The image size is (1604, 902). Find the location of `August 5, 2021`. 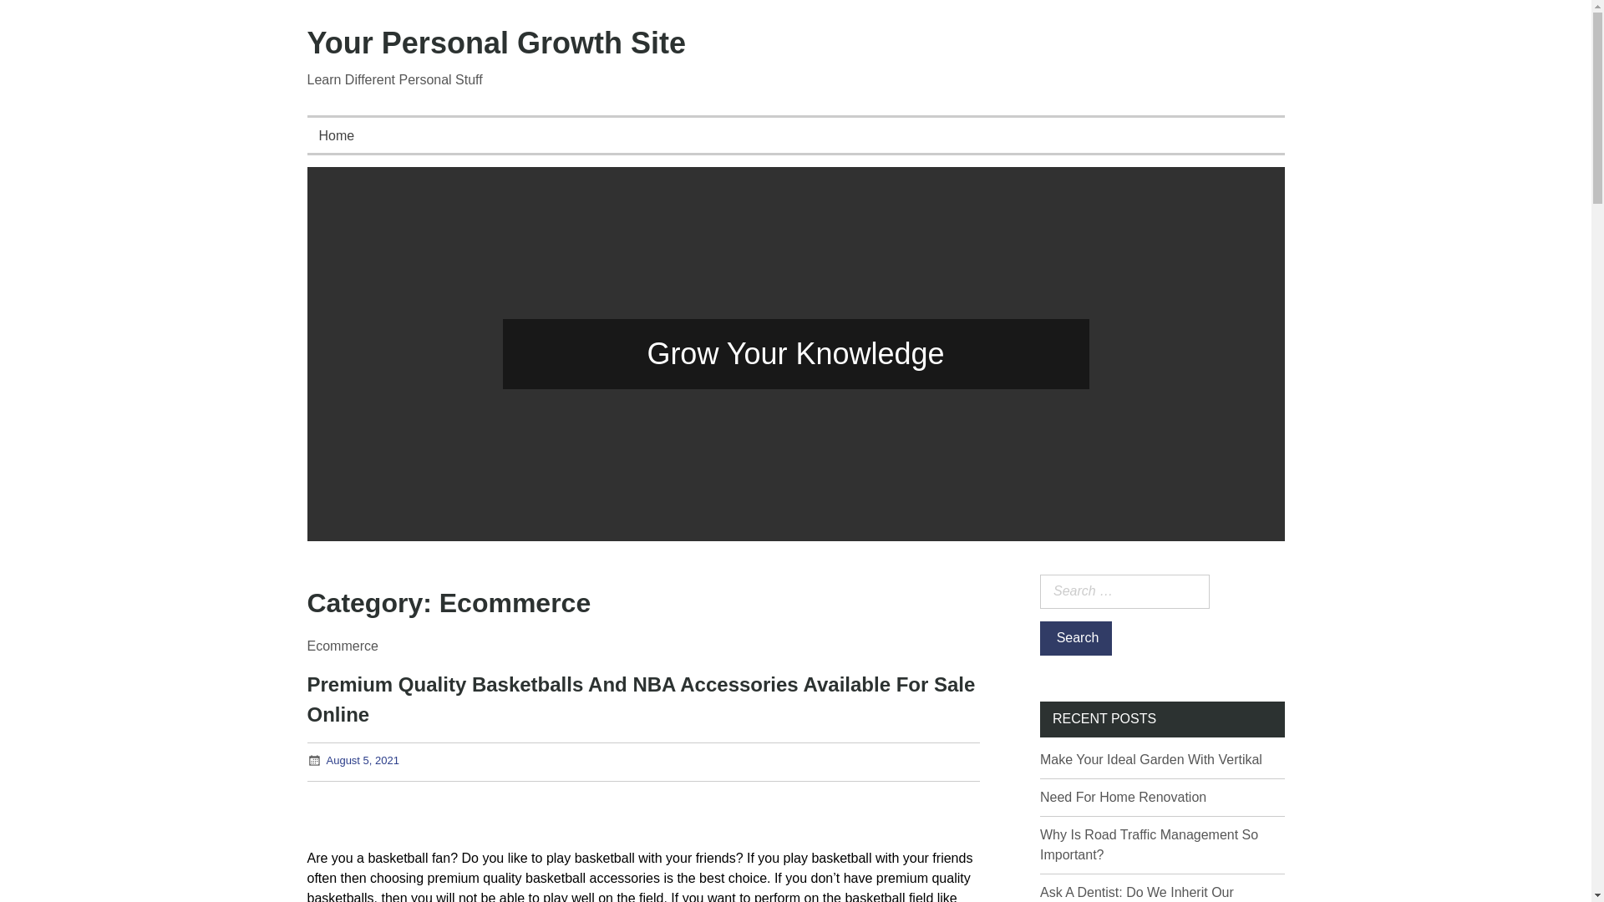

August 5, 2021 is located at coordinates (361, 760).